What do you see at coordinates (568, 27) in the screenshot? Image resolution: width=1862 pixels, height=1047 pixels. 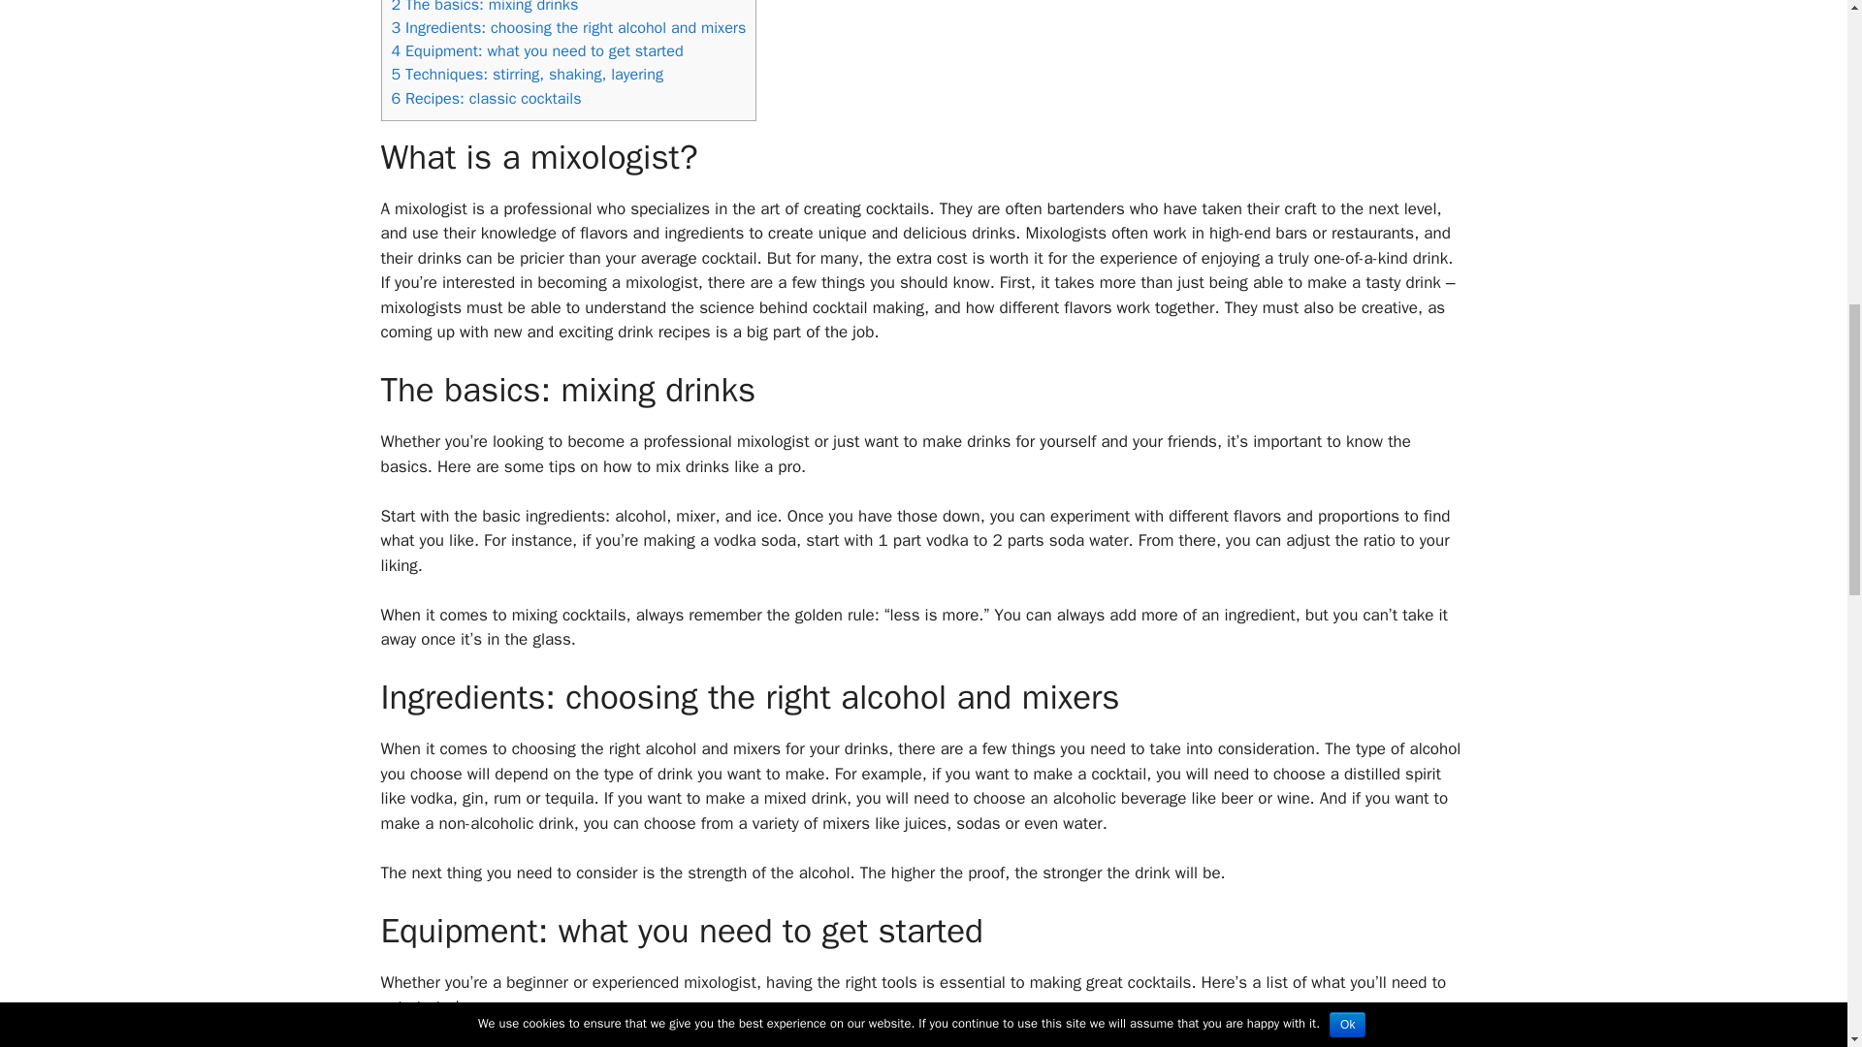 I see `3 Ingredients: choosing the right alcohol and mixers` at bounding box center [568, 27].